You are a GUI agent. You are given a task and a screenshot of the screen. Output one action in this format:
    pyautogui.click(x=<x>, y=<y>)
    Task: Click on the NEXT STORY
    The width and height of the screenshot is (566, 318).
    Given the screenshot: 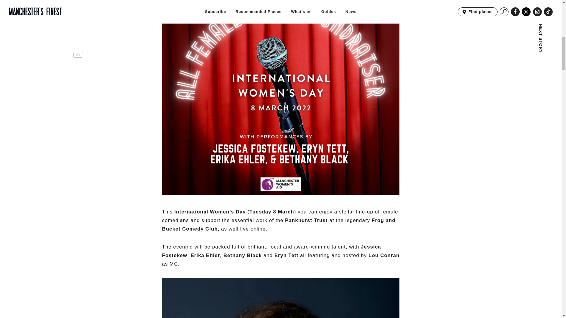 What is the action you would take?
    pyautogui.click(x=504, y=23)
    